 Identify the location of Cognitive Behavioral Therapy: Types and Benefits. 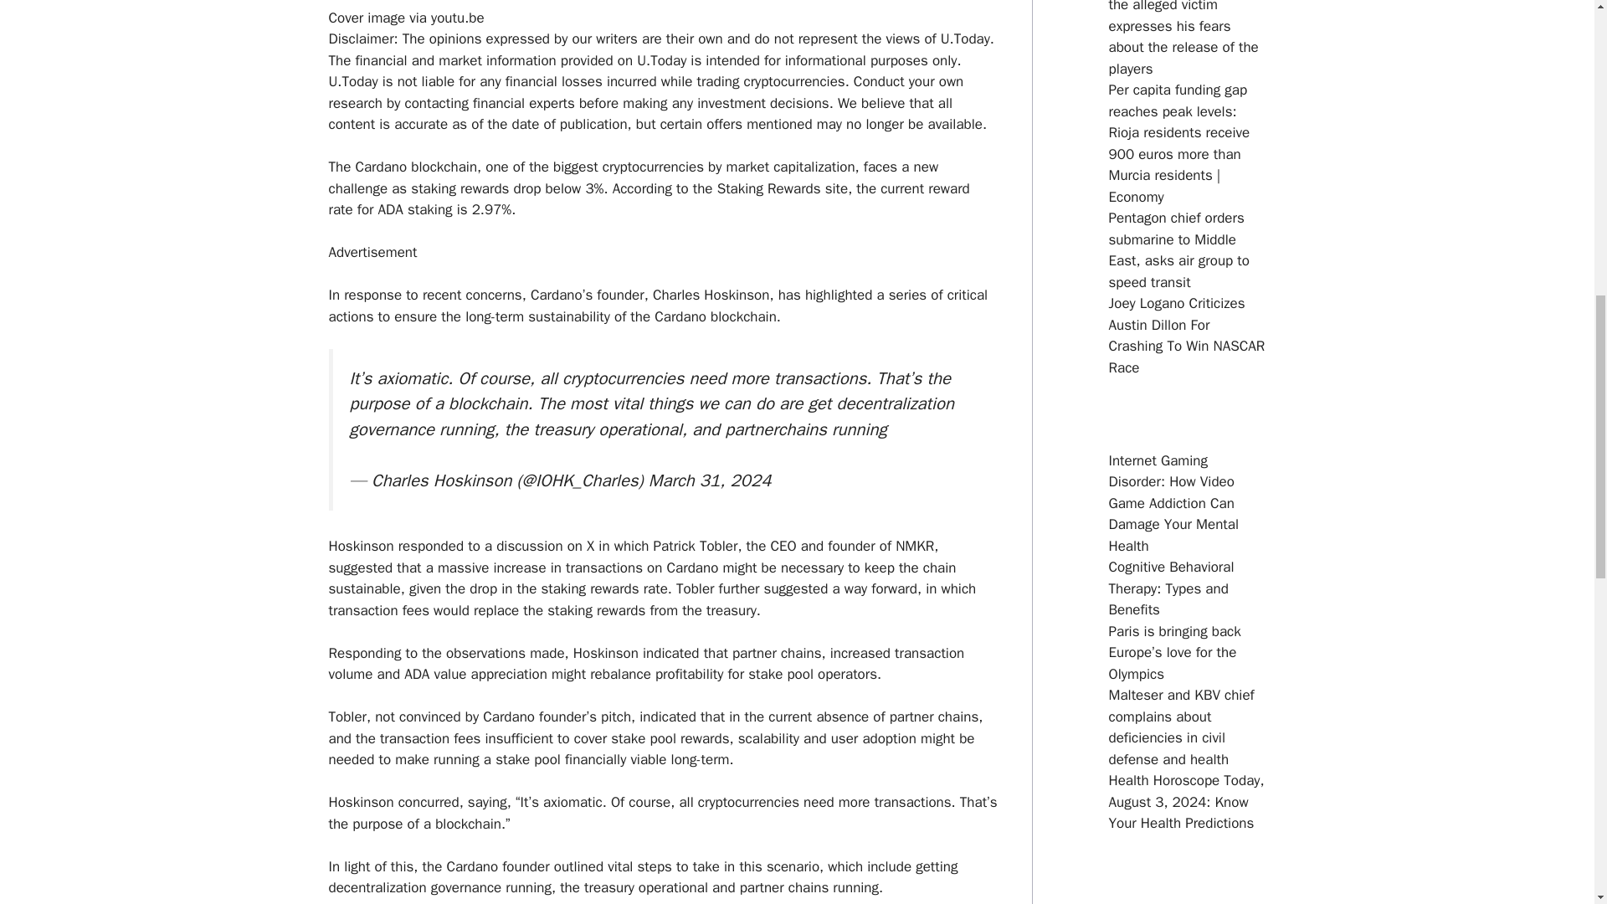
(1171, 588).